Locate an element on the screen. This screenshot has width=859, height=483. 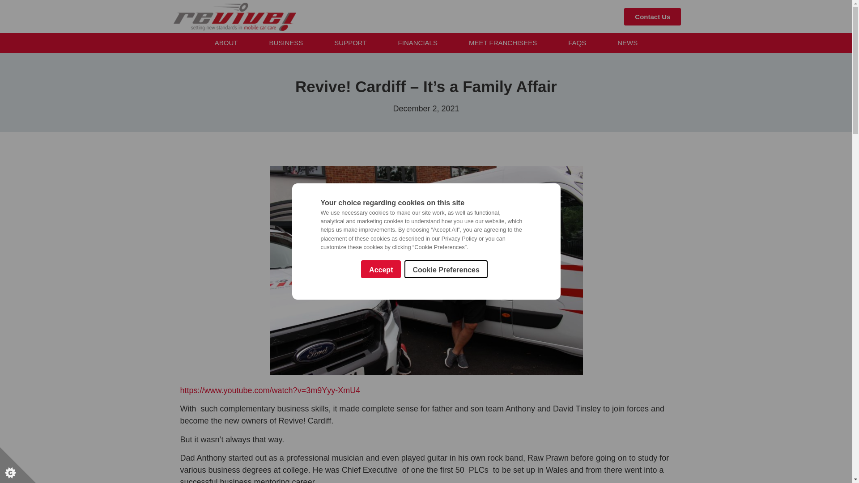
REVIVE LOGO is located at coordinates (234, 17).